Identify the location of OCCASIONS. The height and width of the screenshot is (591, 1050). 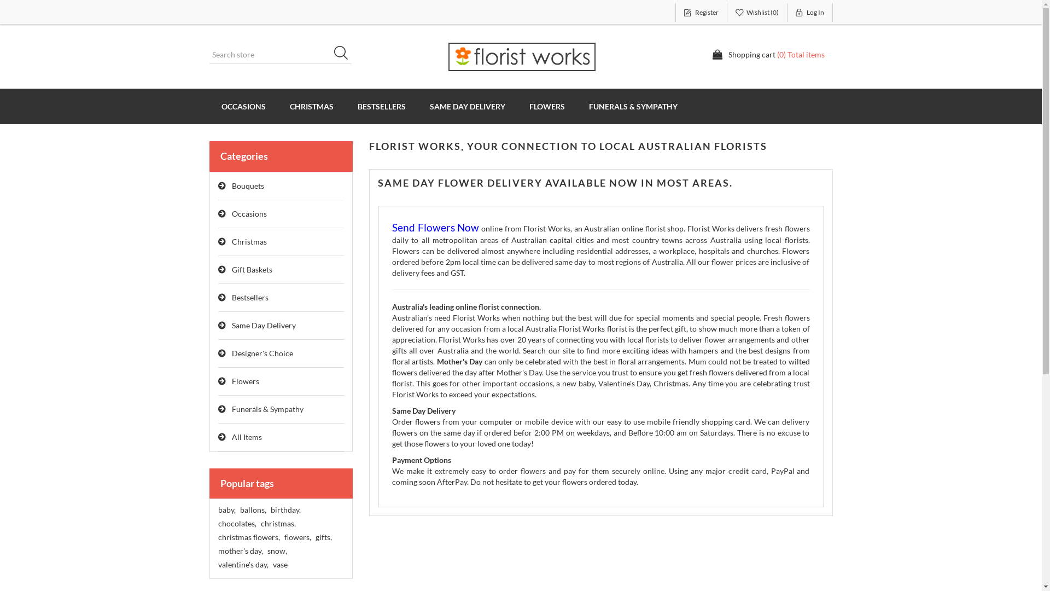
(243, 106).